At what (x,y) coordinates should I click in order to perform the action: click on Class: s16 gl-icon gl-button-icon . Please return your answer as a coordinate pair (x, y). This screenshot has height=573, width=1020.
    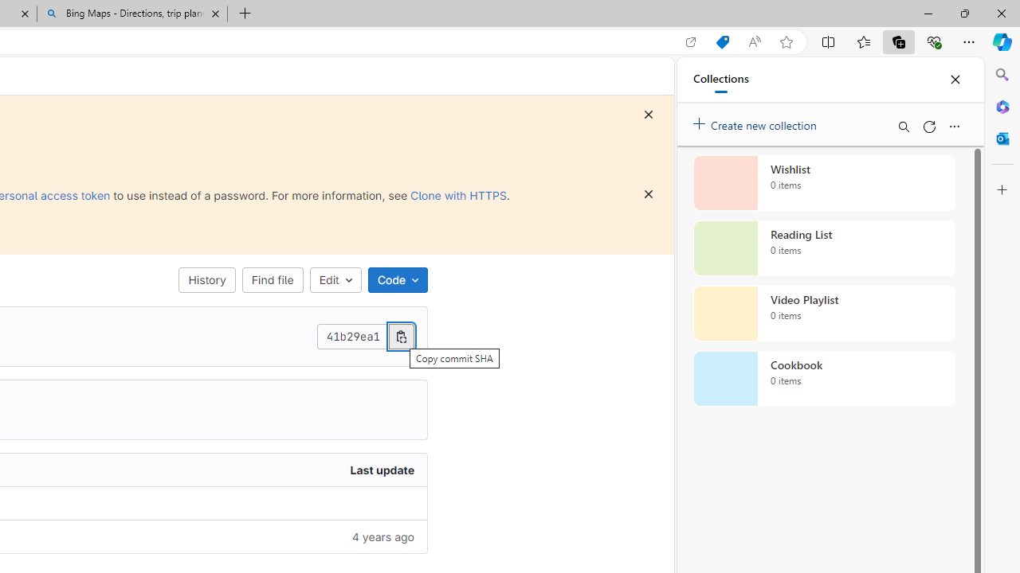
    Looking at the image, I should click on (649, 194).